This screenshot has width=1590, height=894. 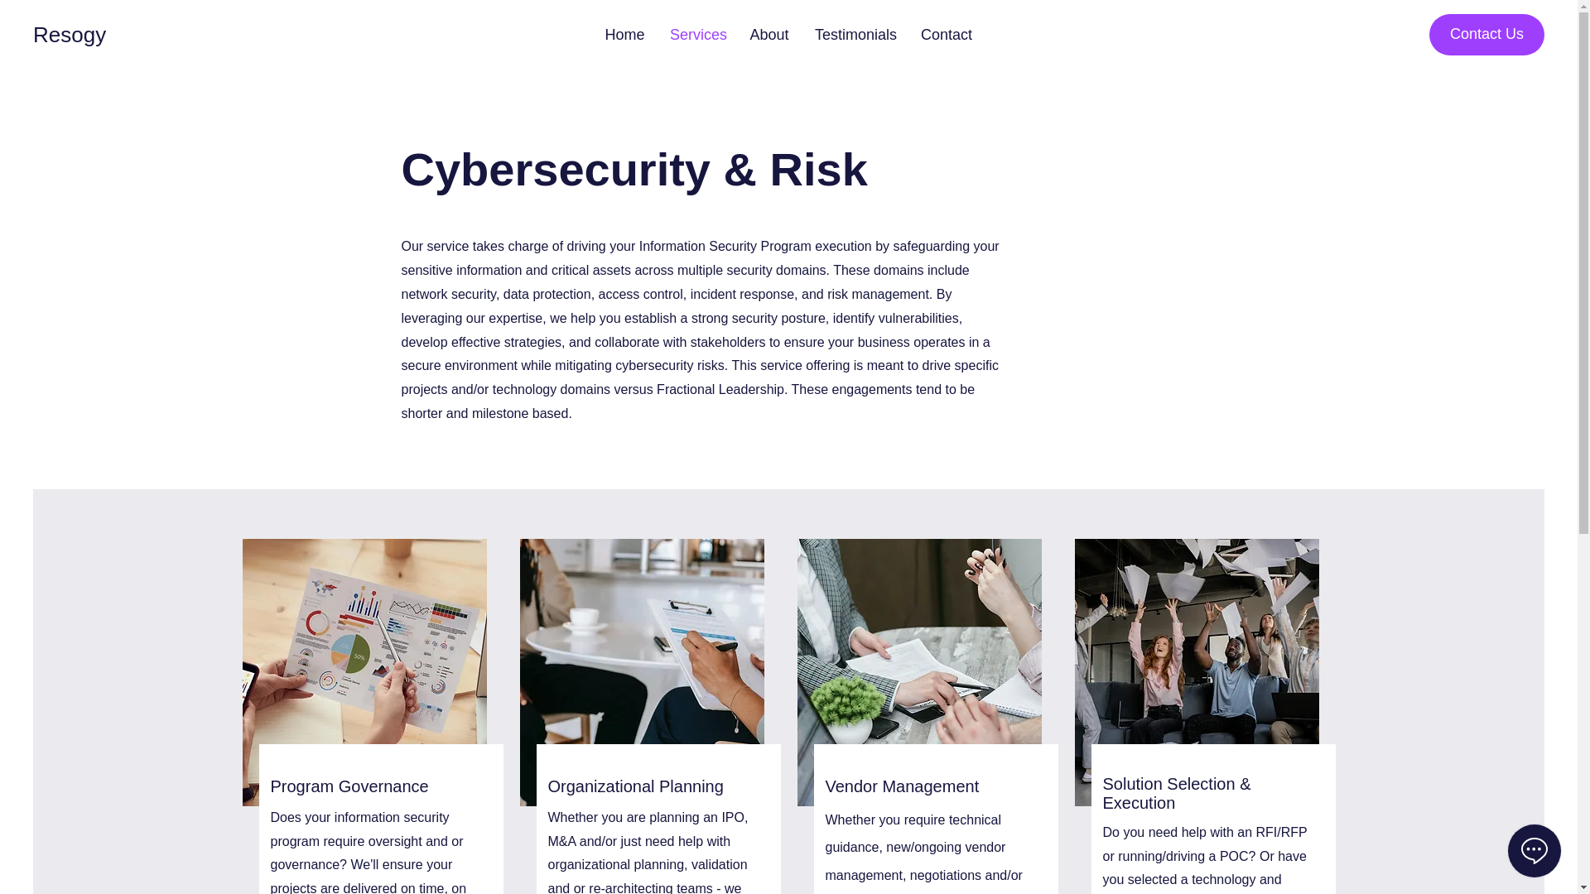 I want to click on Contact Us, so click(x=1486, y=35).